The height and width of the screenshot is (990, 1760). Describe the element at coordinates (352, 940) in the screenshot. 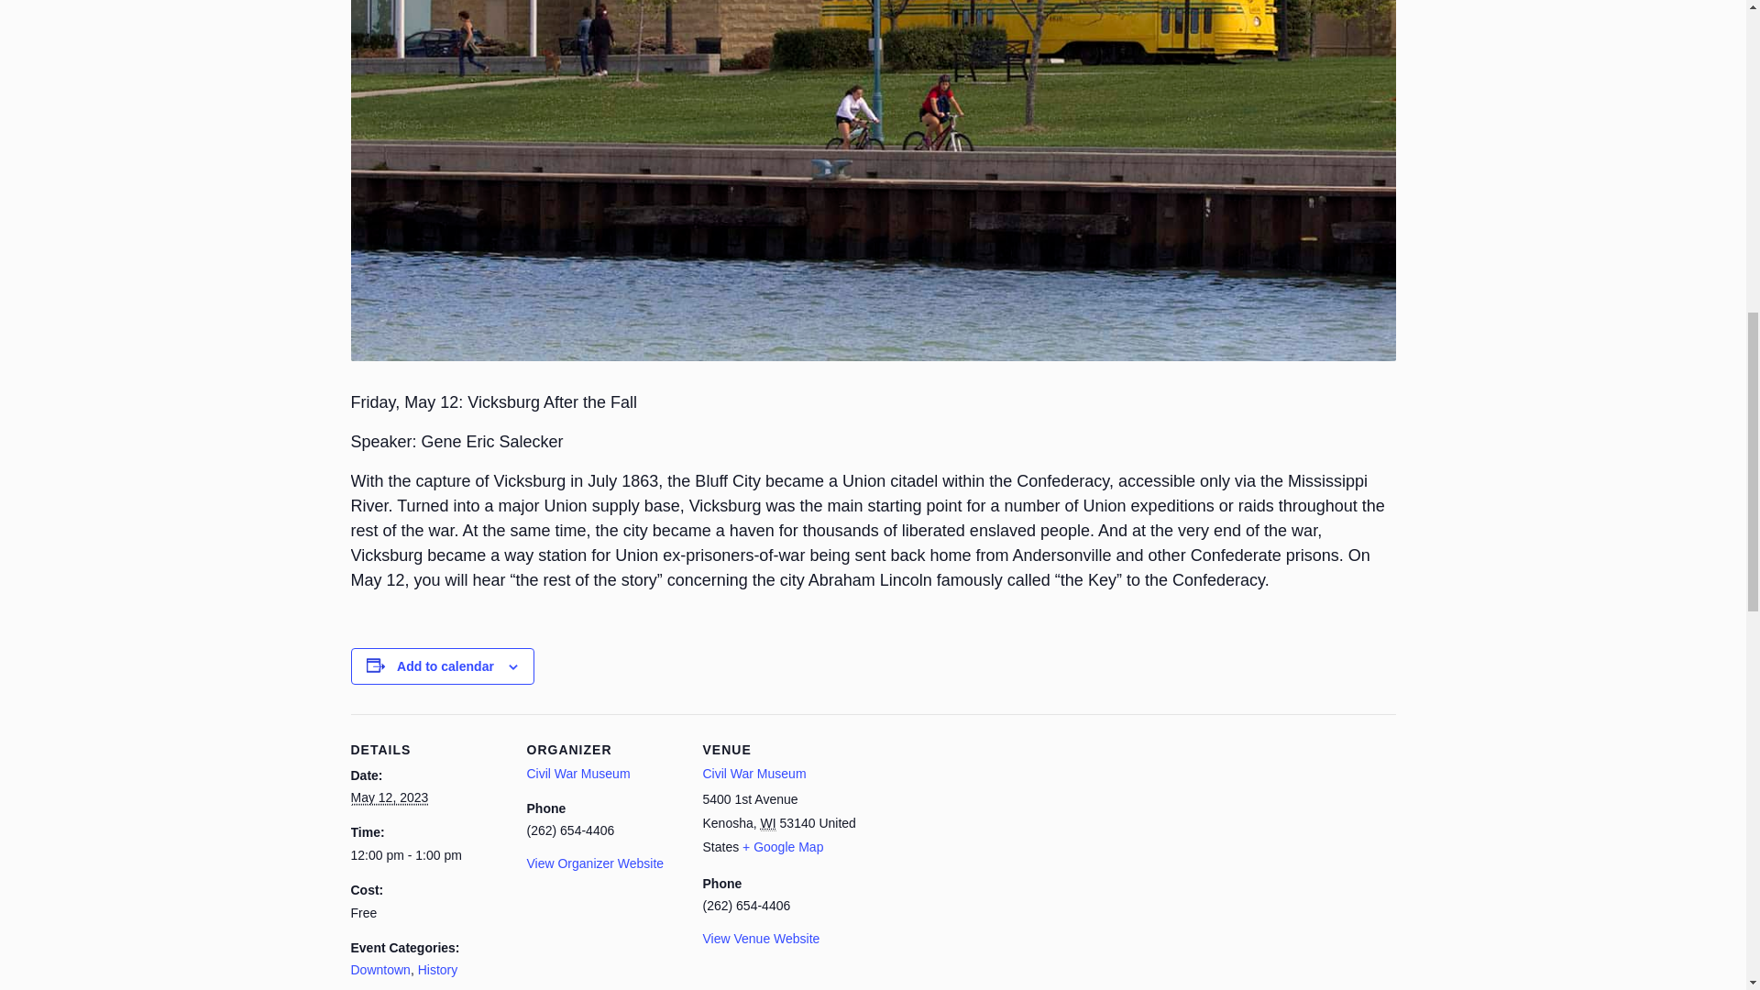

I see `Chamber Pop-up Biergarten` at that location.